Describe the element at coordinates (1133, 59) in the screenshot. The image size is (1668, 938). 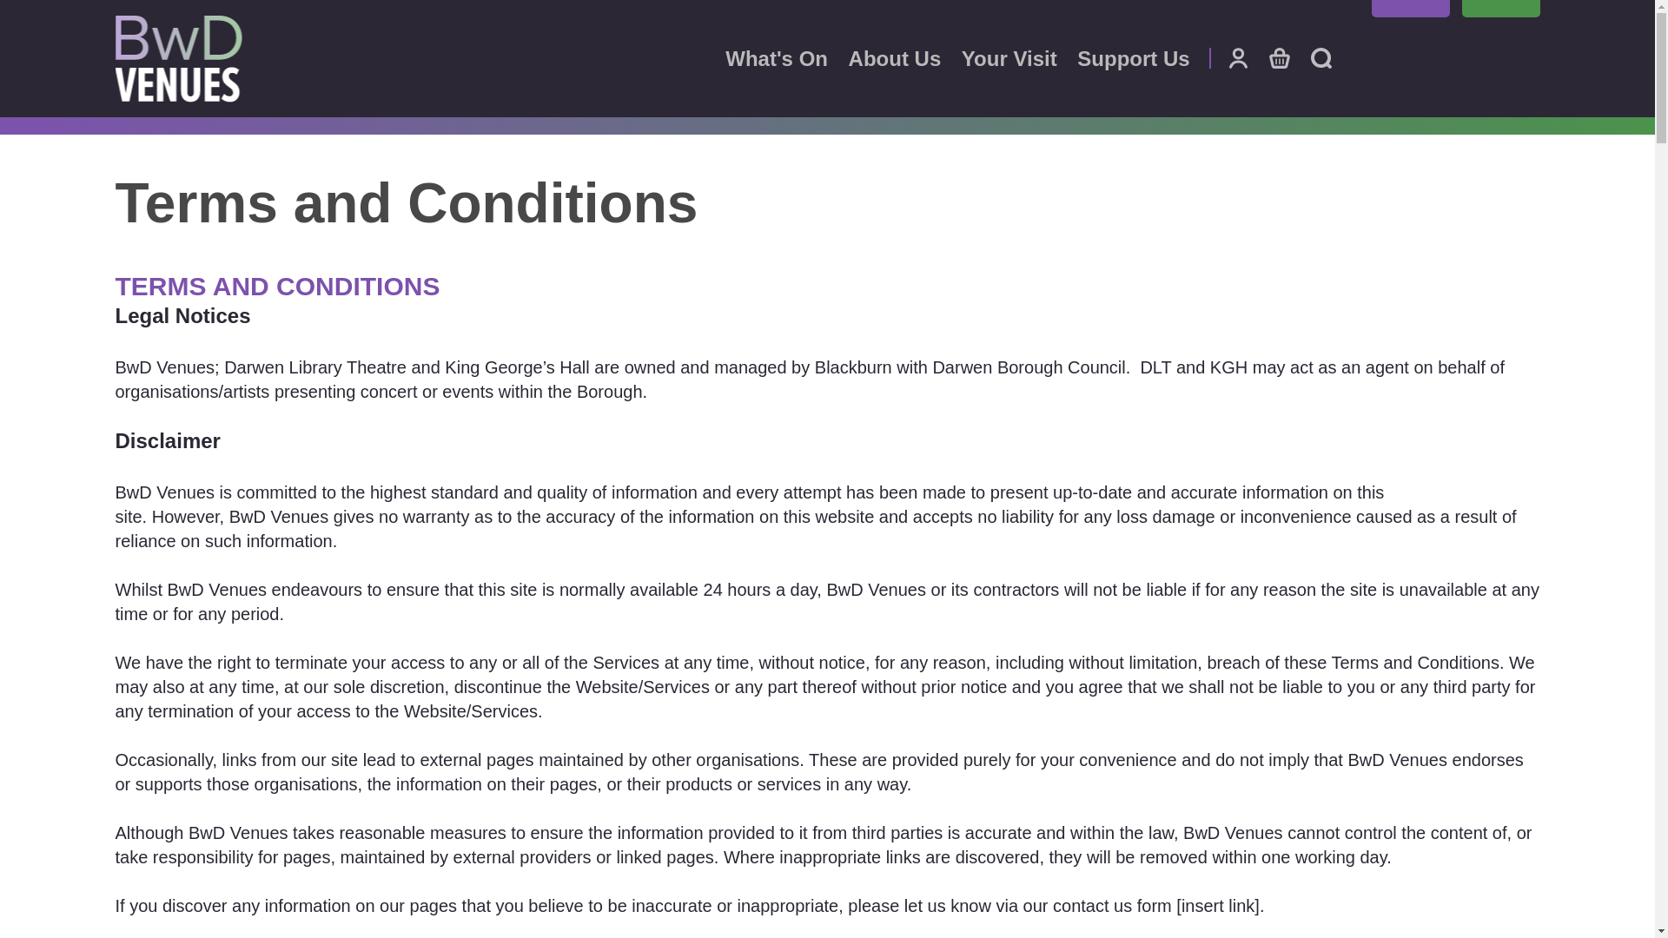
I see `Support Us` at that location.